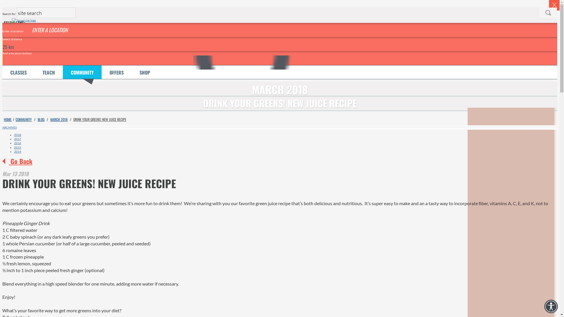 The image size is (564, 317). I want to click on DRINK YOUR GREENS! NEW JUICE RECIPE, so click(100, 119).